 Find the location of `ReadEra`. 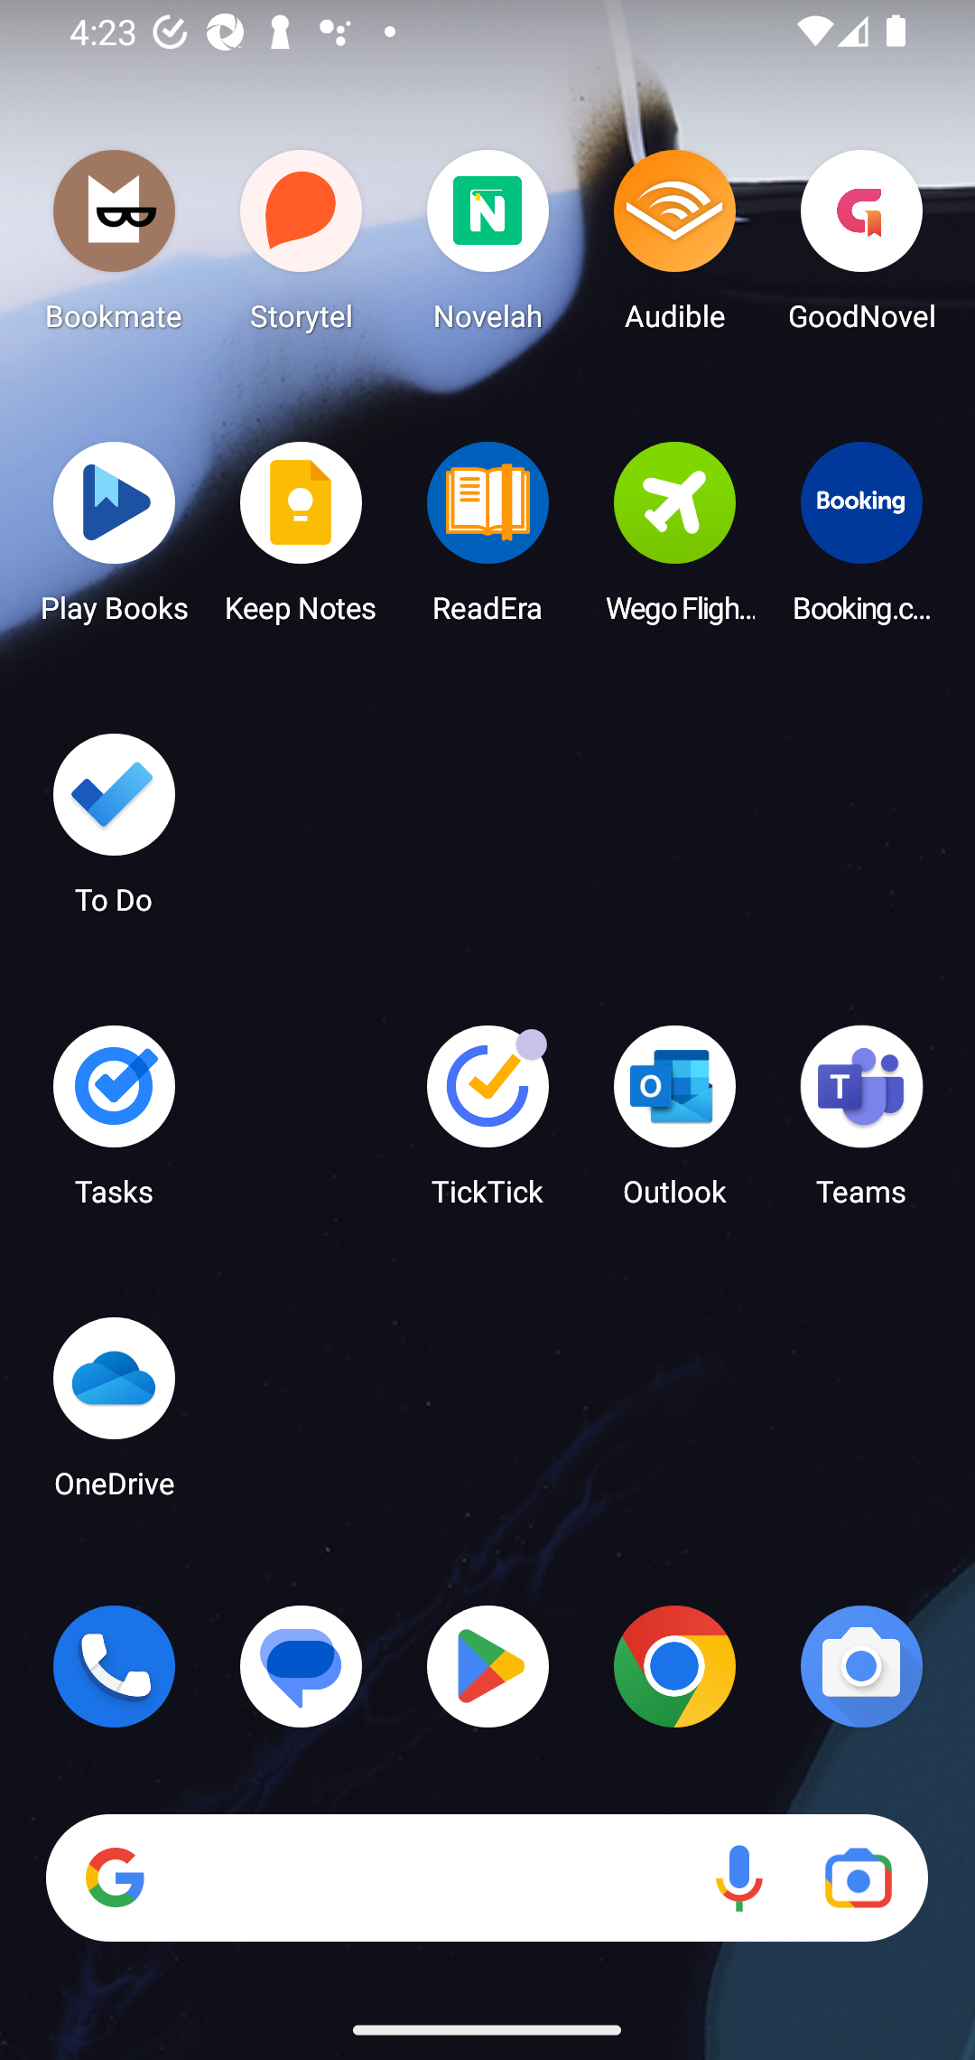

ReadEra is located at coordinates (487, 539).